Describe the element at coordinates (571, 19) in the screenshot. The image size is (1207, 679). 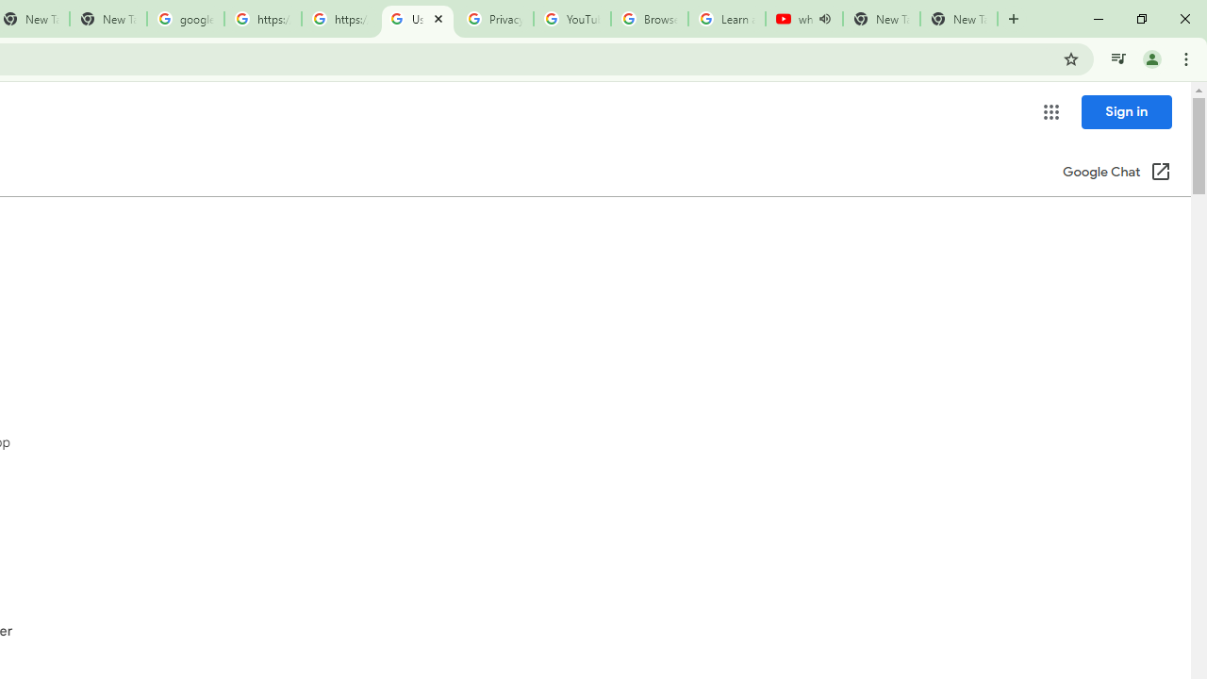
I see `YouTube` at that location.